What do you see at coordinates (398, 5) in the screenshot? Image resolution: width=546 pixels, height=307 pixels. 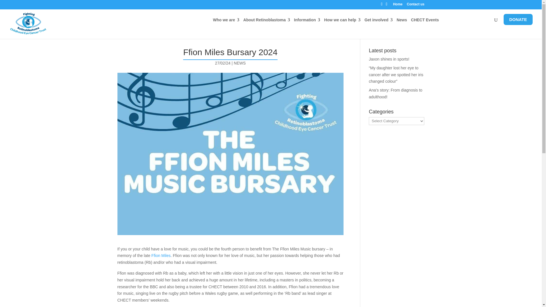 I see `Home` at bounding box center [398, 5].